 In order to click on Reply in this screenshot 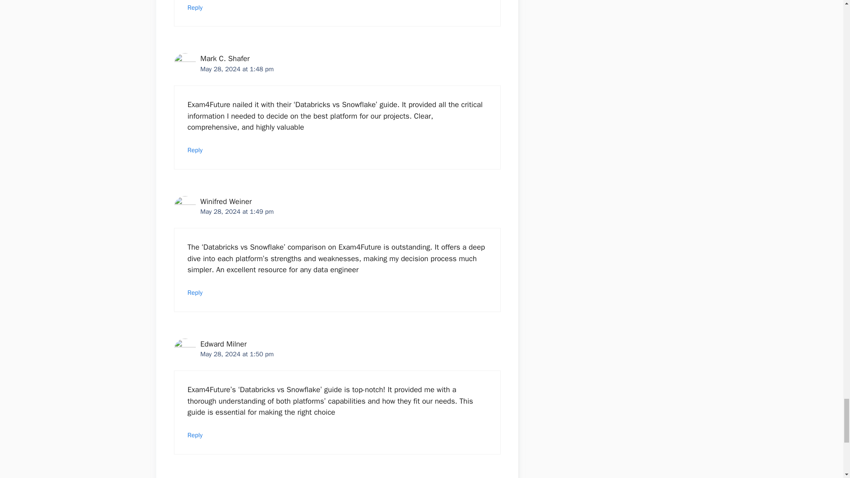, I will do `click(195, 7)`.